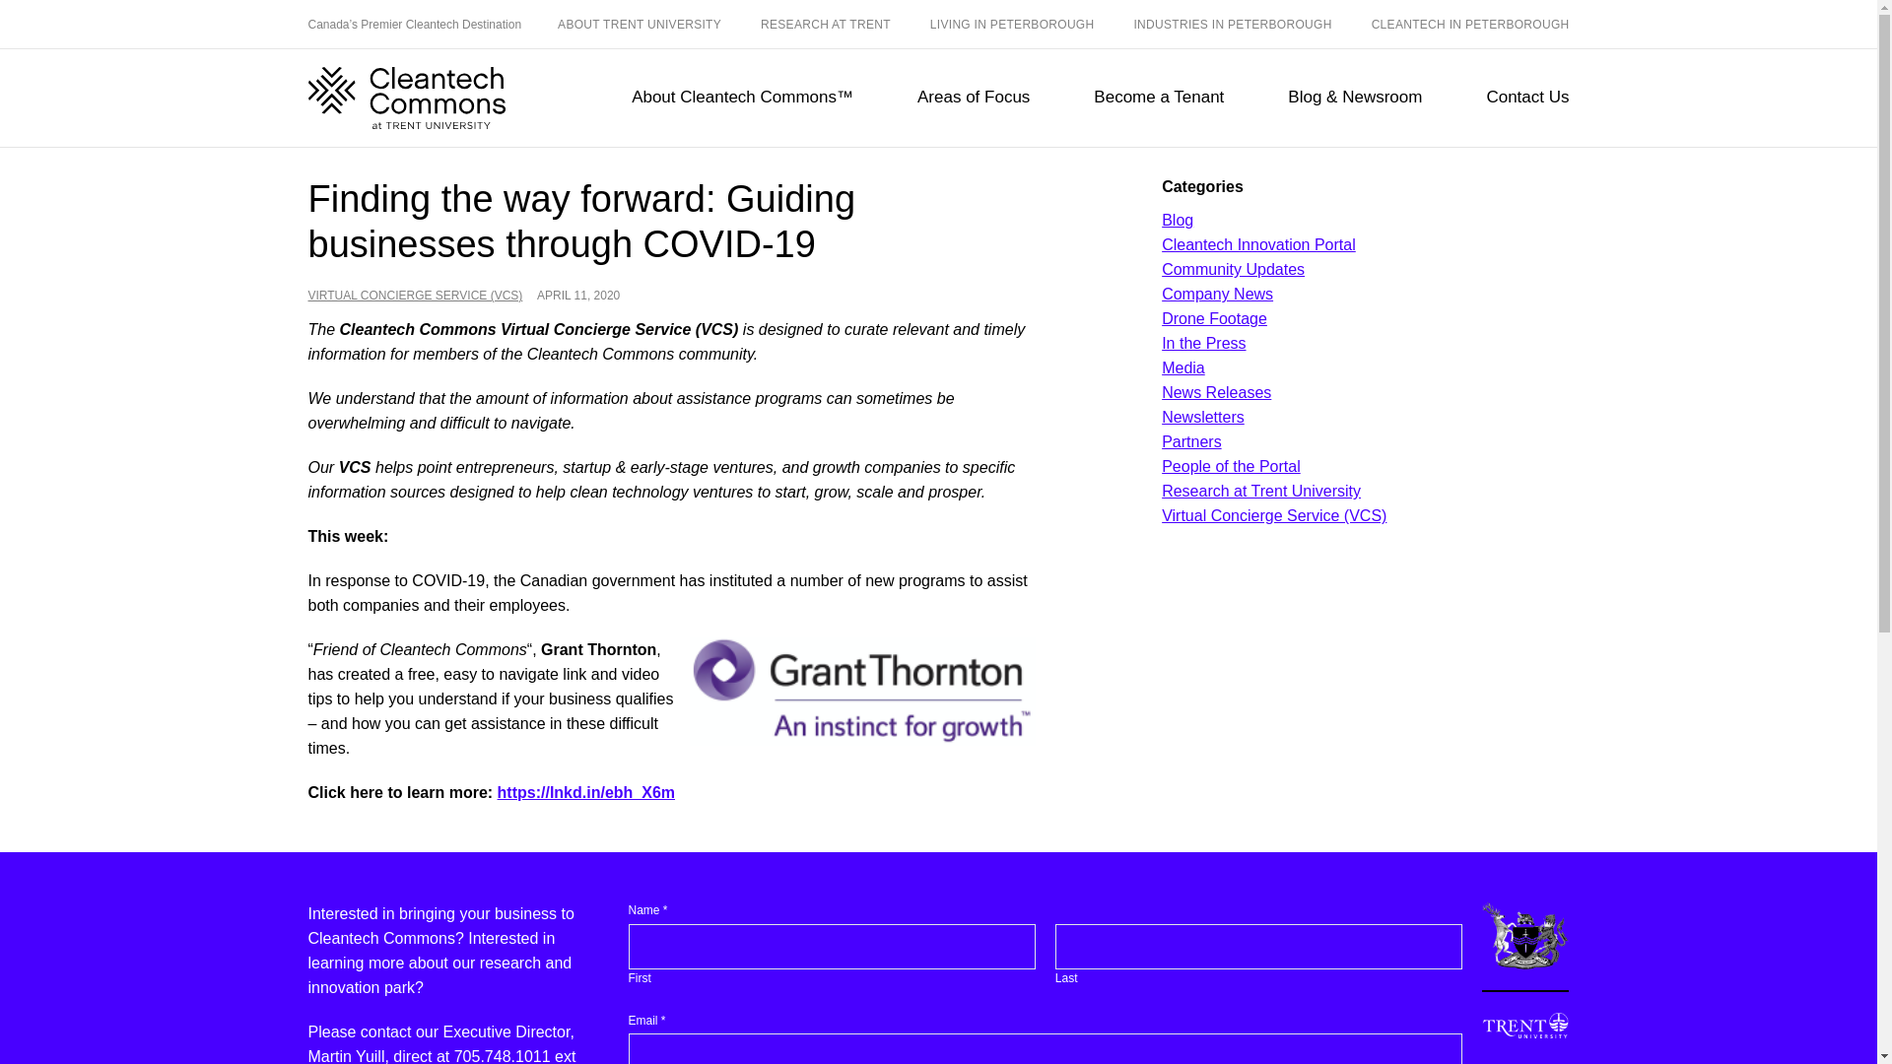 This screenshot has height=1064, width=1892. I want to click on Drone Footage, so click(1214, 318).